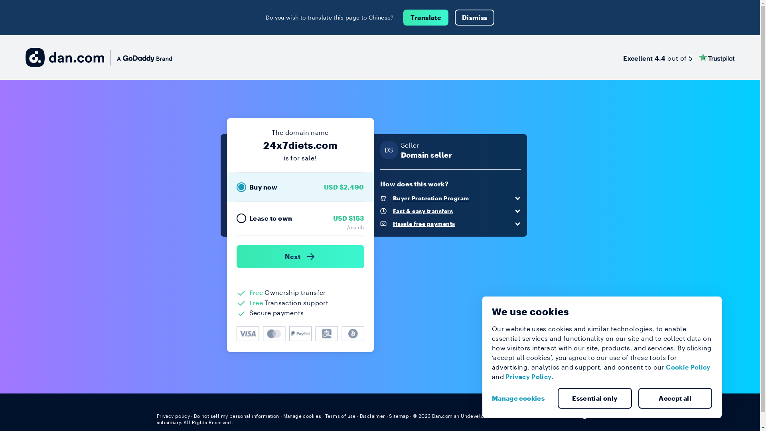 This screenshot has width=766, height=431. I want to click on Dismiss, so click(475, 18).